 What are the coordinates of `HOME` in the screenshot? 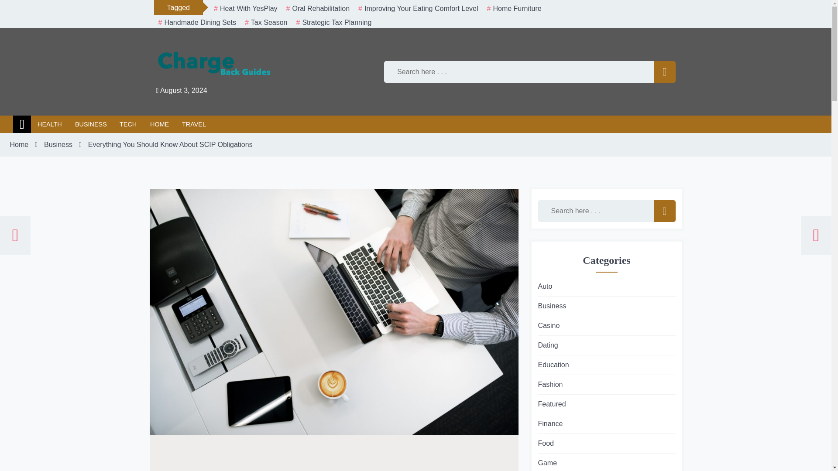 It's located at (159, 124).